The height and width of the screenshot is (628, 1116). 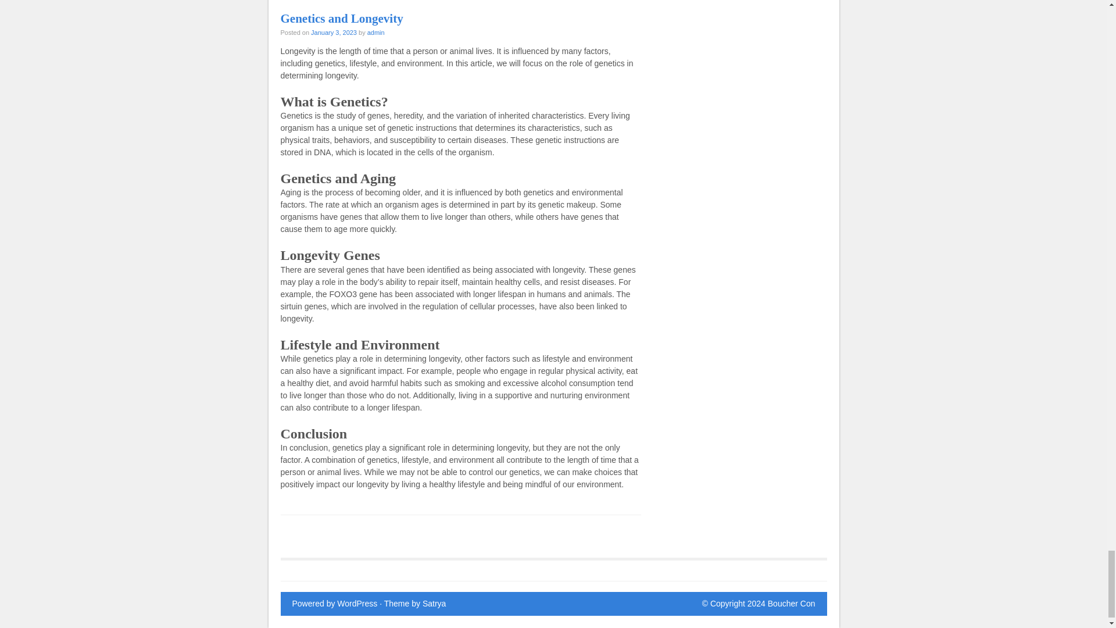 What do you see at coordinates (434, 604) in the screenshot?
I see `Satrya` at bounding box center [434, 604].